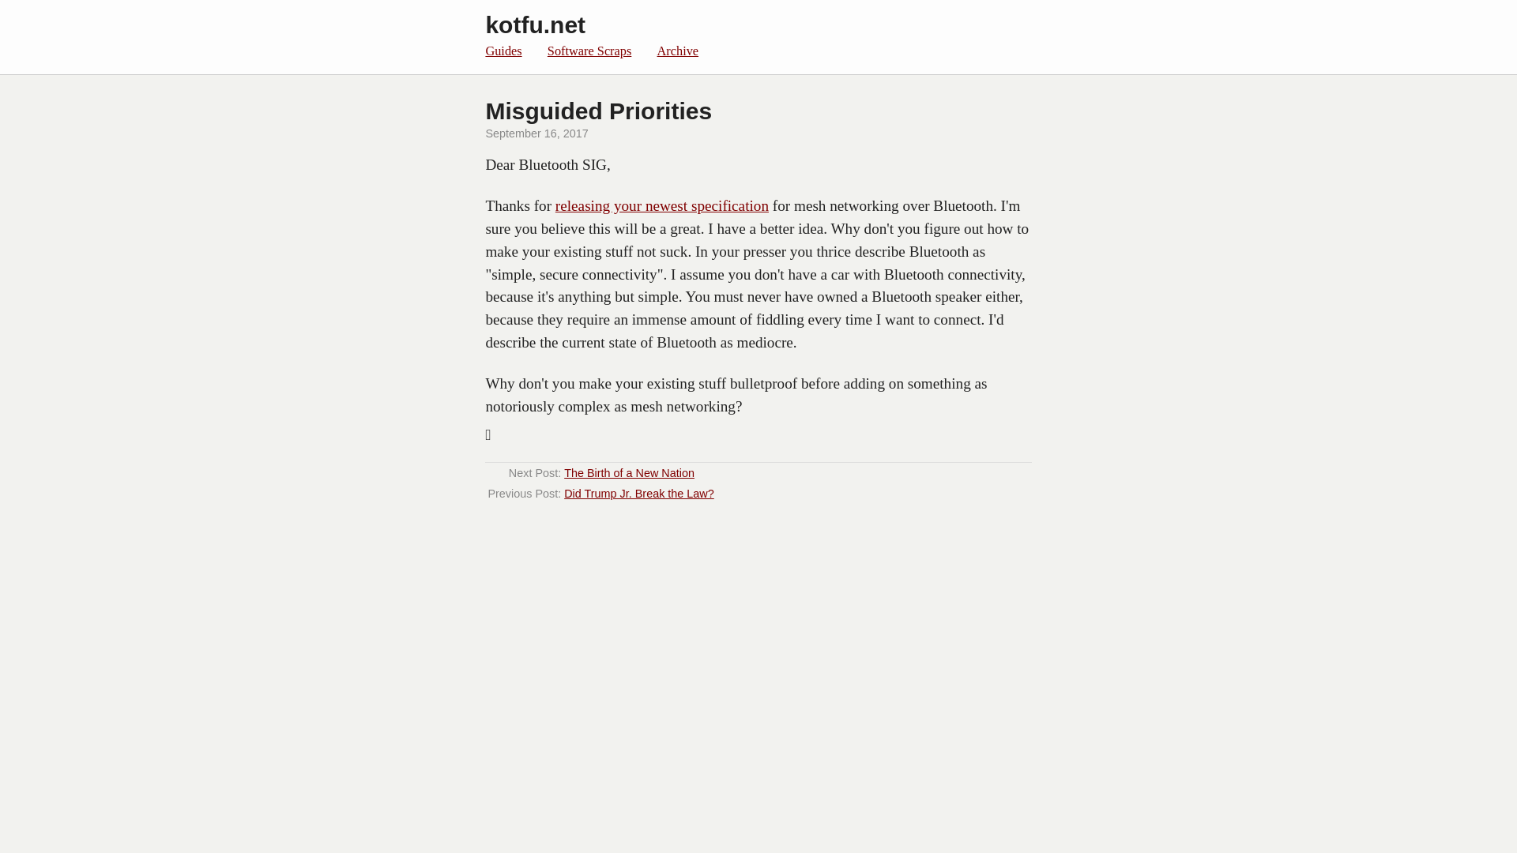  Describe the element at coordinates (536, 24) in the screenshot. I see `kotfu.net` at that location.